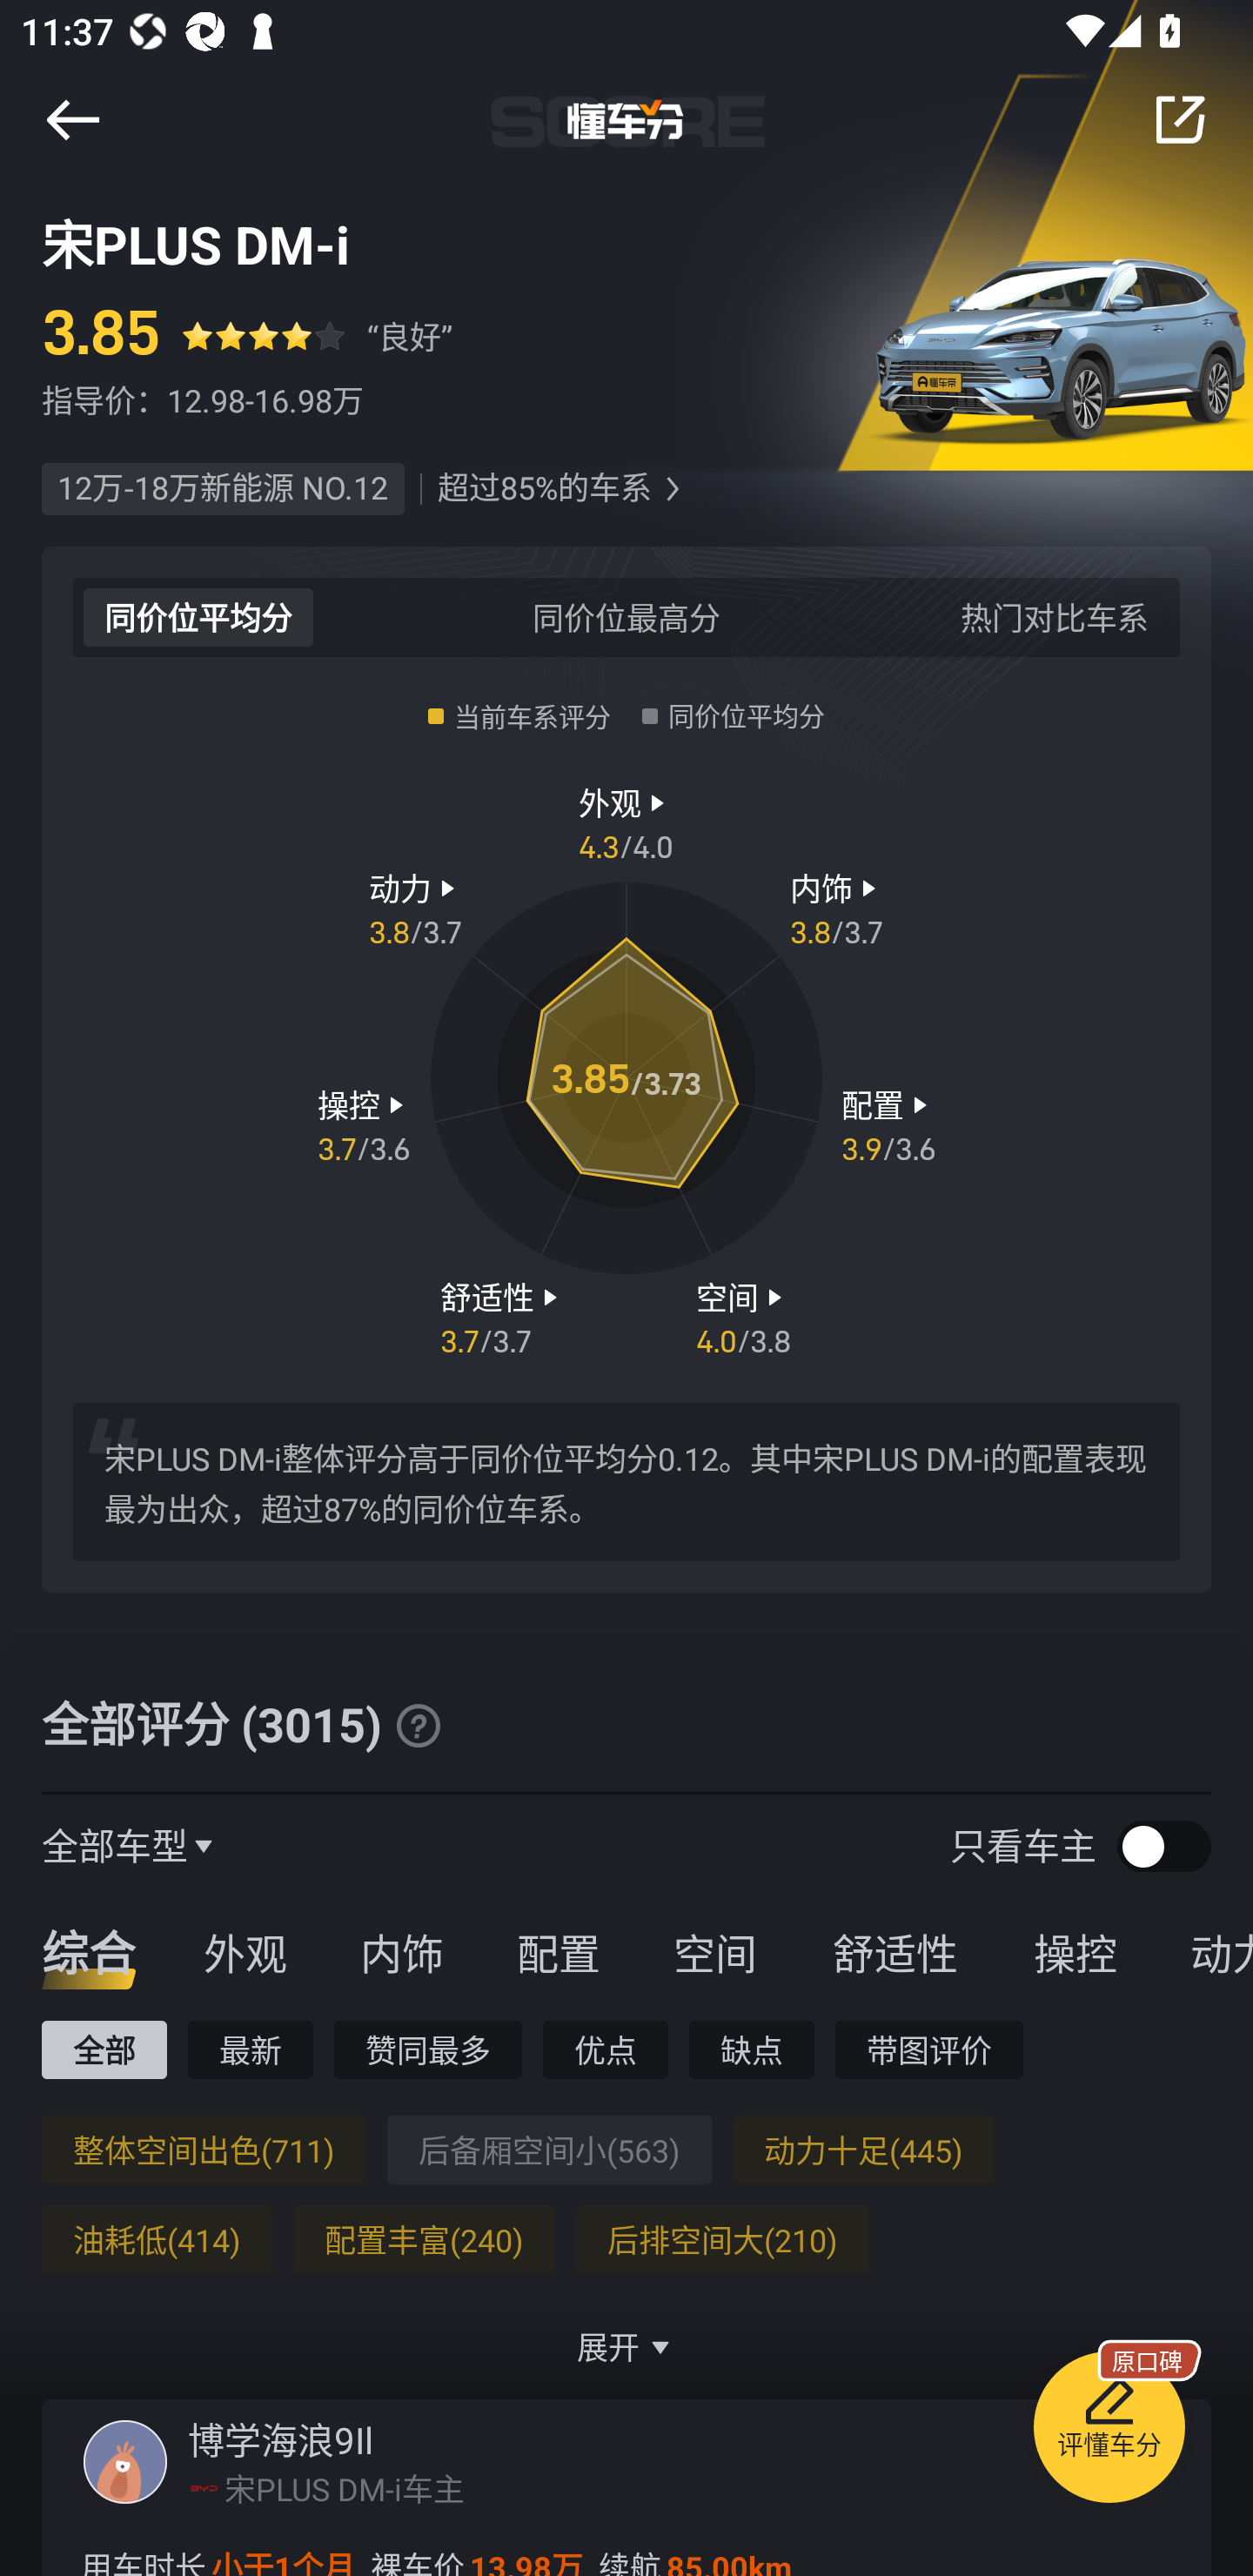 The width and height of the screenshot is (1253, 2576). I want to click on 内饰, so click(401, 1952).